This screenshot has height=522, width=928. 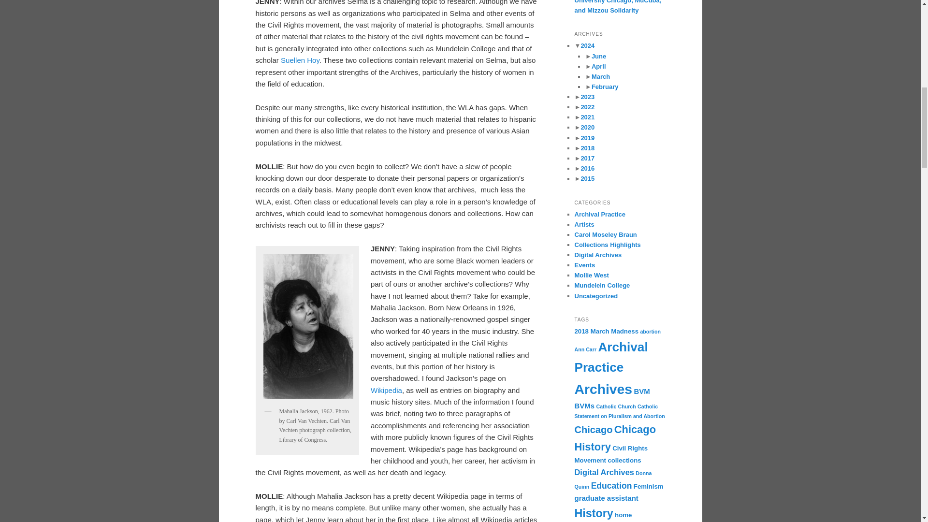 I want to click on Wikipedia, so click(x=386, y=391).